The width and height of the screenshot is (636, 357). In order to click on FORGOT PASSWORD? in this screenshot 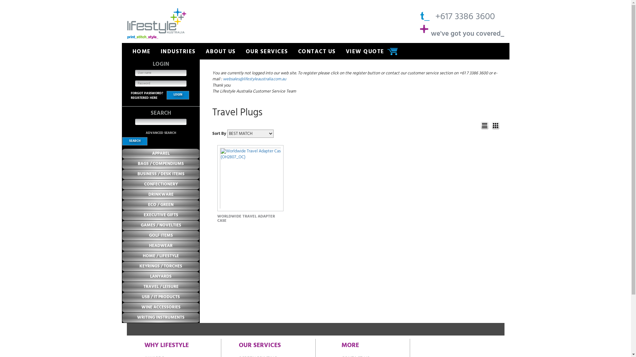, I will do `click(146, 93)`.